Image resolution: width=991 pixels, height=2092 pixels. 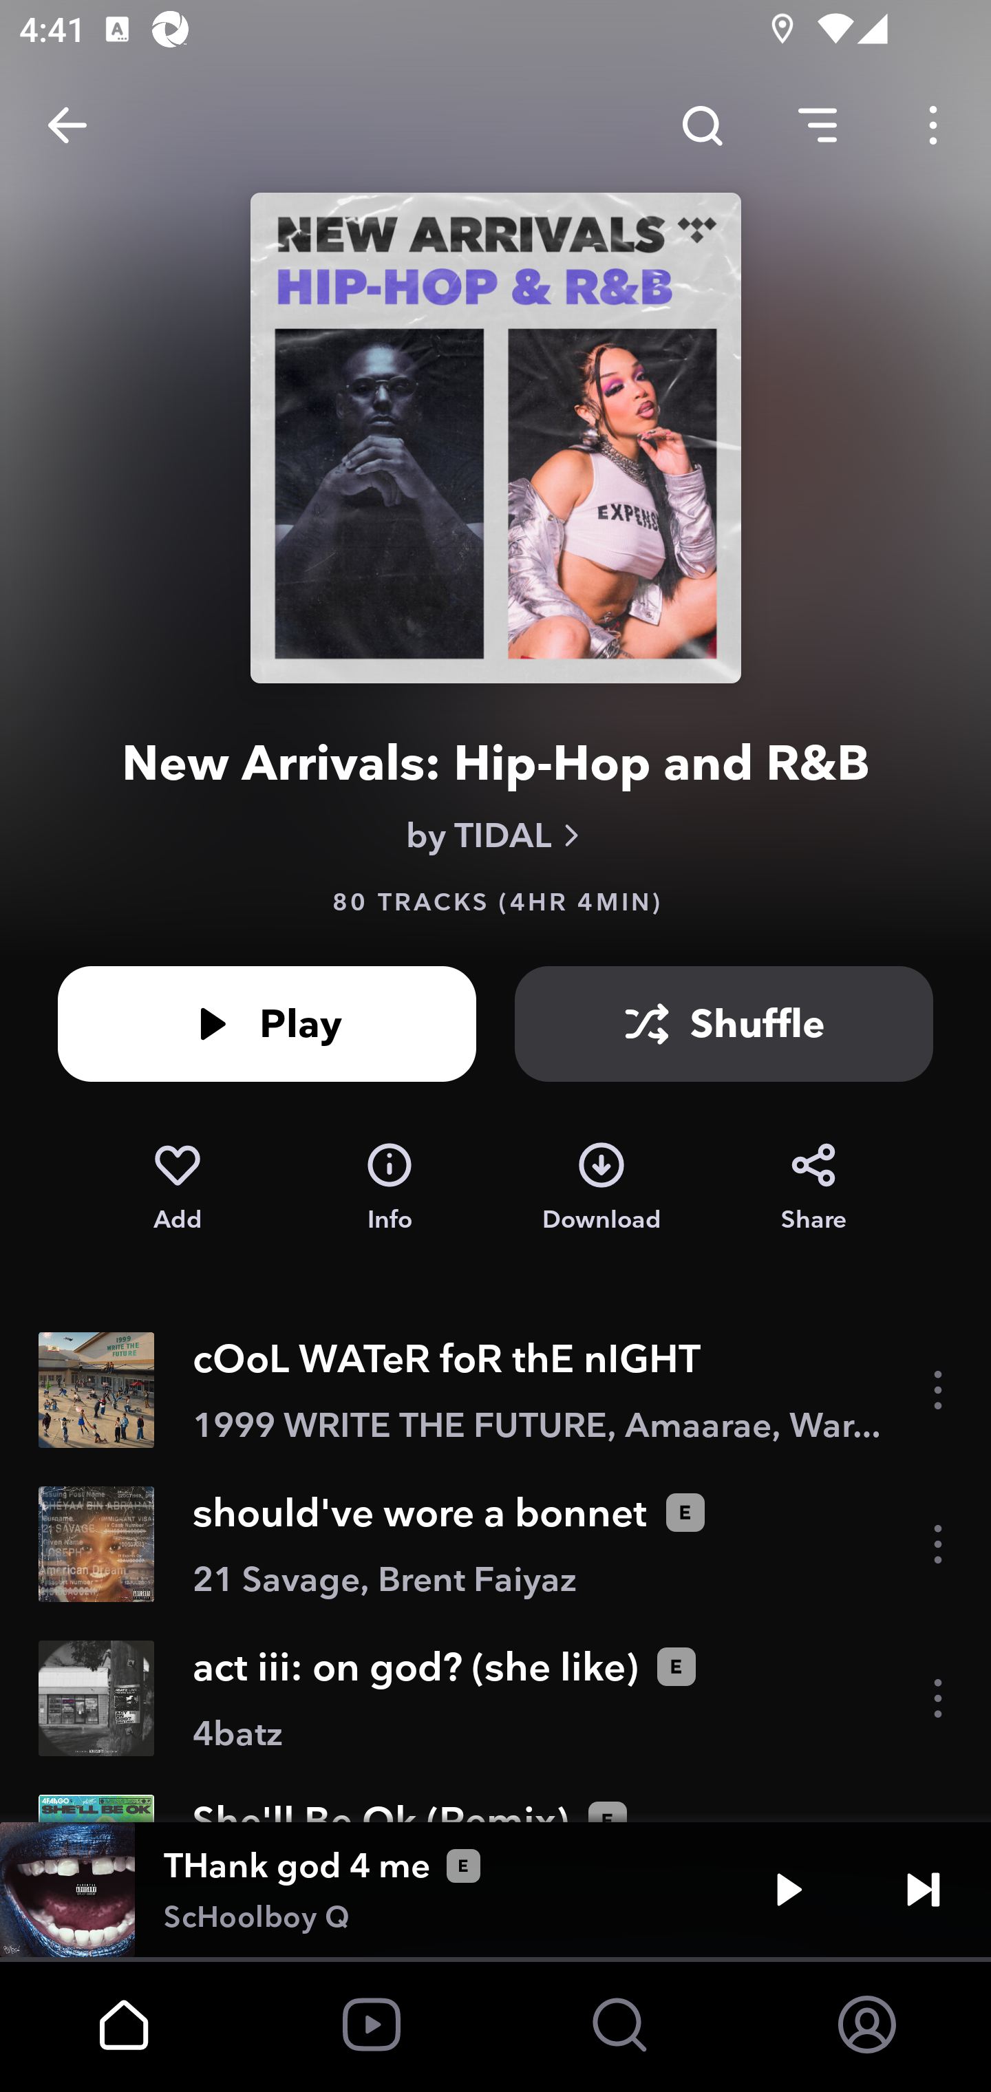 I want to click on should've wore a bonnet 21 Savage, Brent Faiyaz, so click(x=495, y=1544).